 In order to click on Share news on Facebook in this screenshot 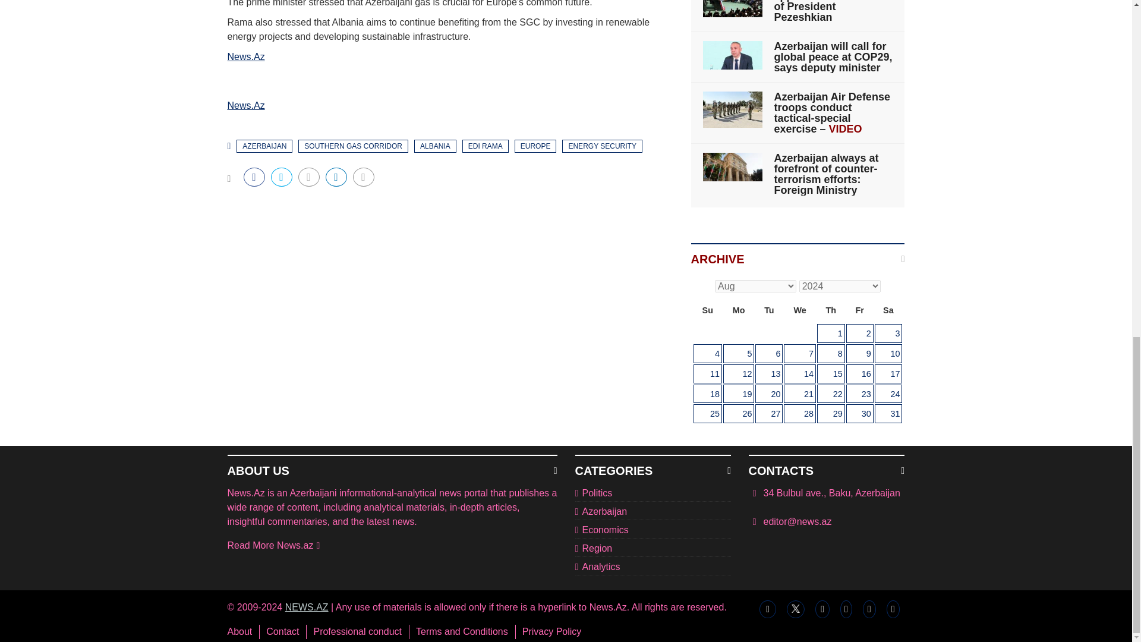, I will do `click(254, 177)`.